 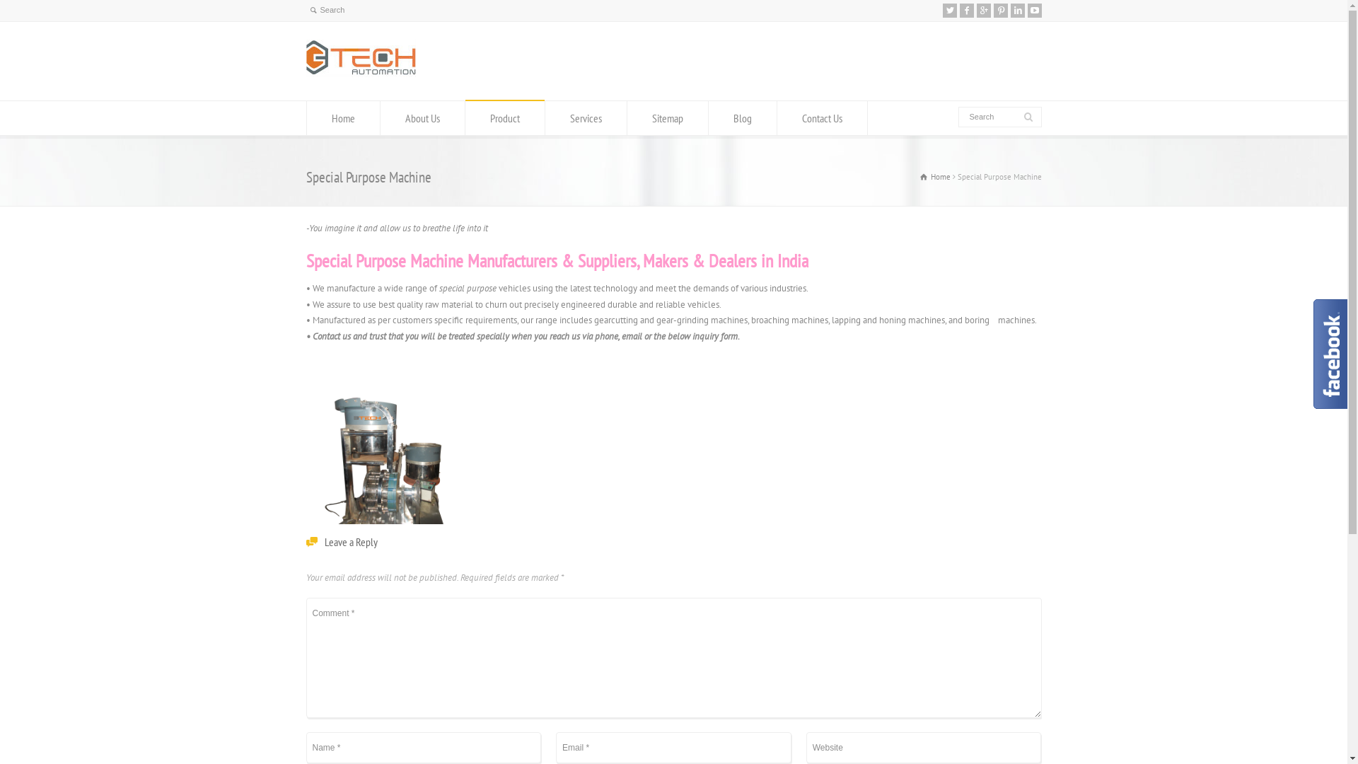 What do you see at coordinates (949, 11) in the screenshot?
I see `Twitter` at bounding box center [949, 11].